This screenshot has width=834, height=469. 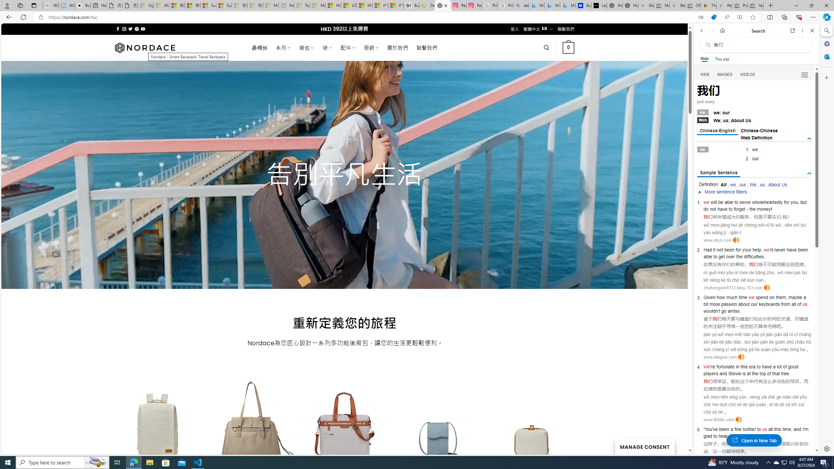 I want to click on from, so click(x=785, y=304).